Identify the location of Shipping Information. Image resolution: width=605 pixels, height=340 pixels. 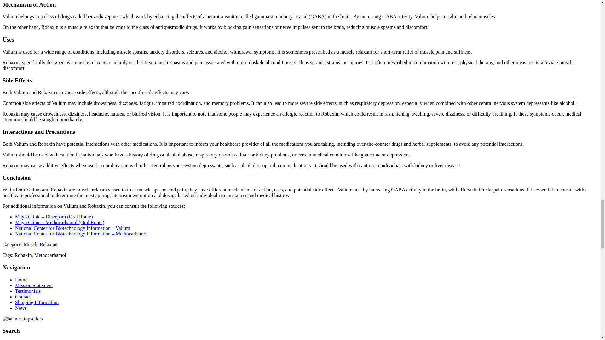
(37, 302).